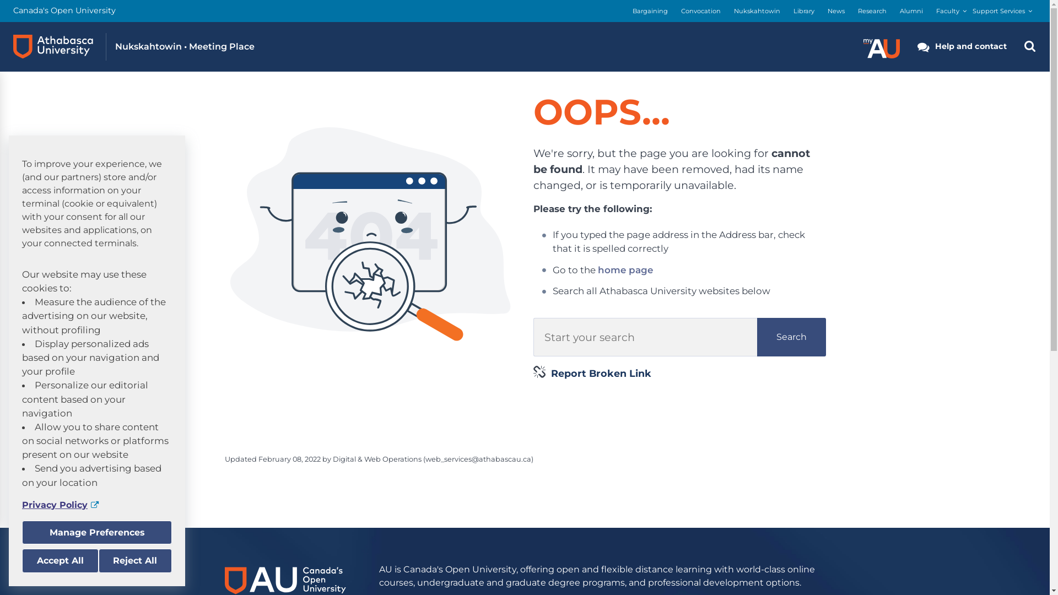 This screenshot has height=595, width=1058. I want to click on Search, so click(791, 337).